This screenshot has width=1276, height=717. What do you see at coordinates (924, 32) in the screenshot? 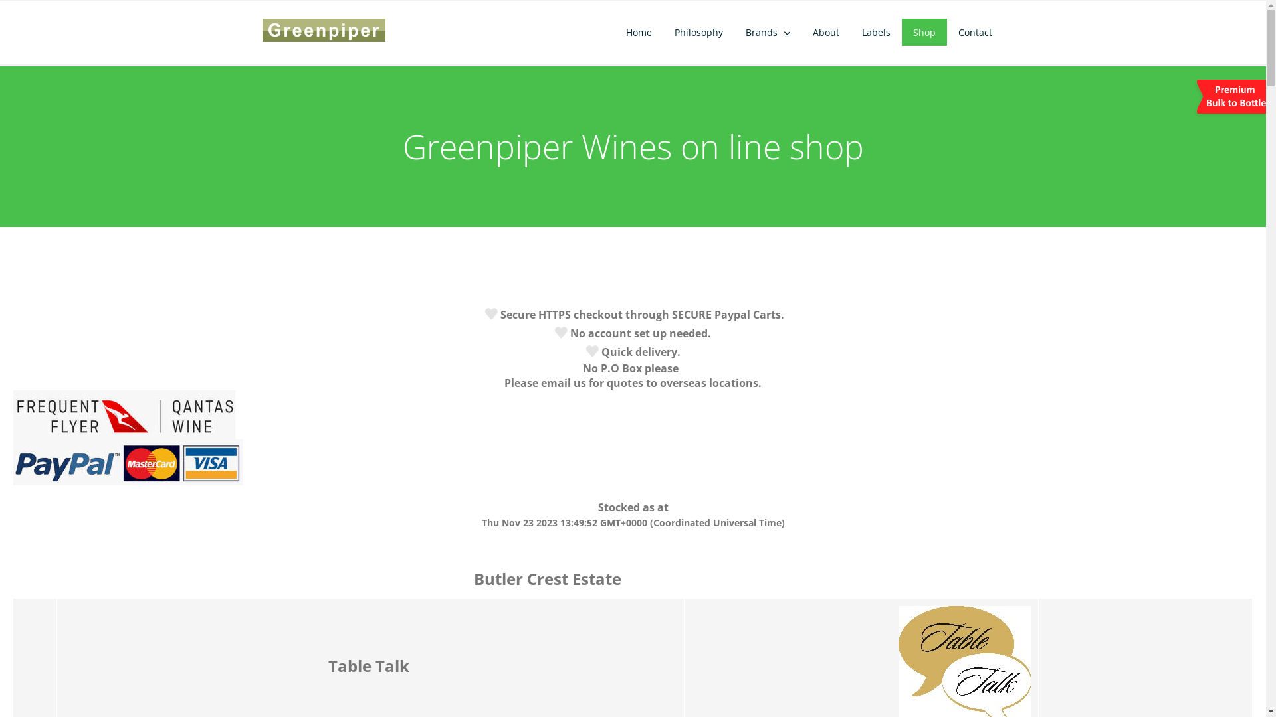
I see `Shop` at bounding box center [924, 32].